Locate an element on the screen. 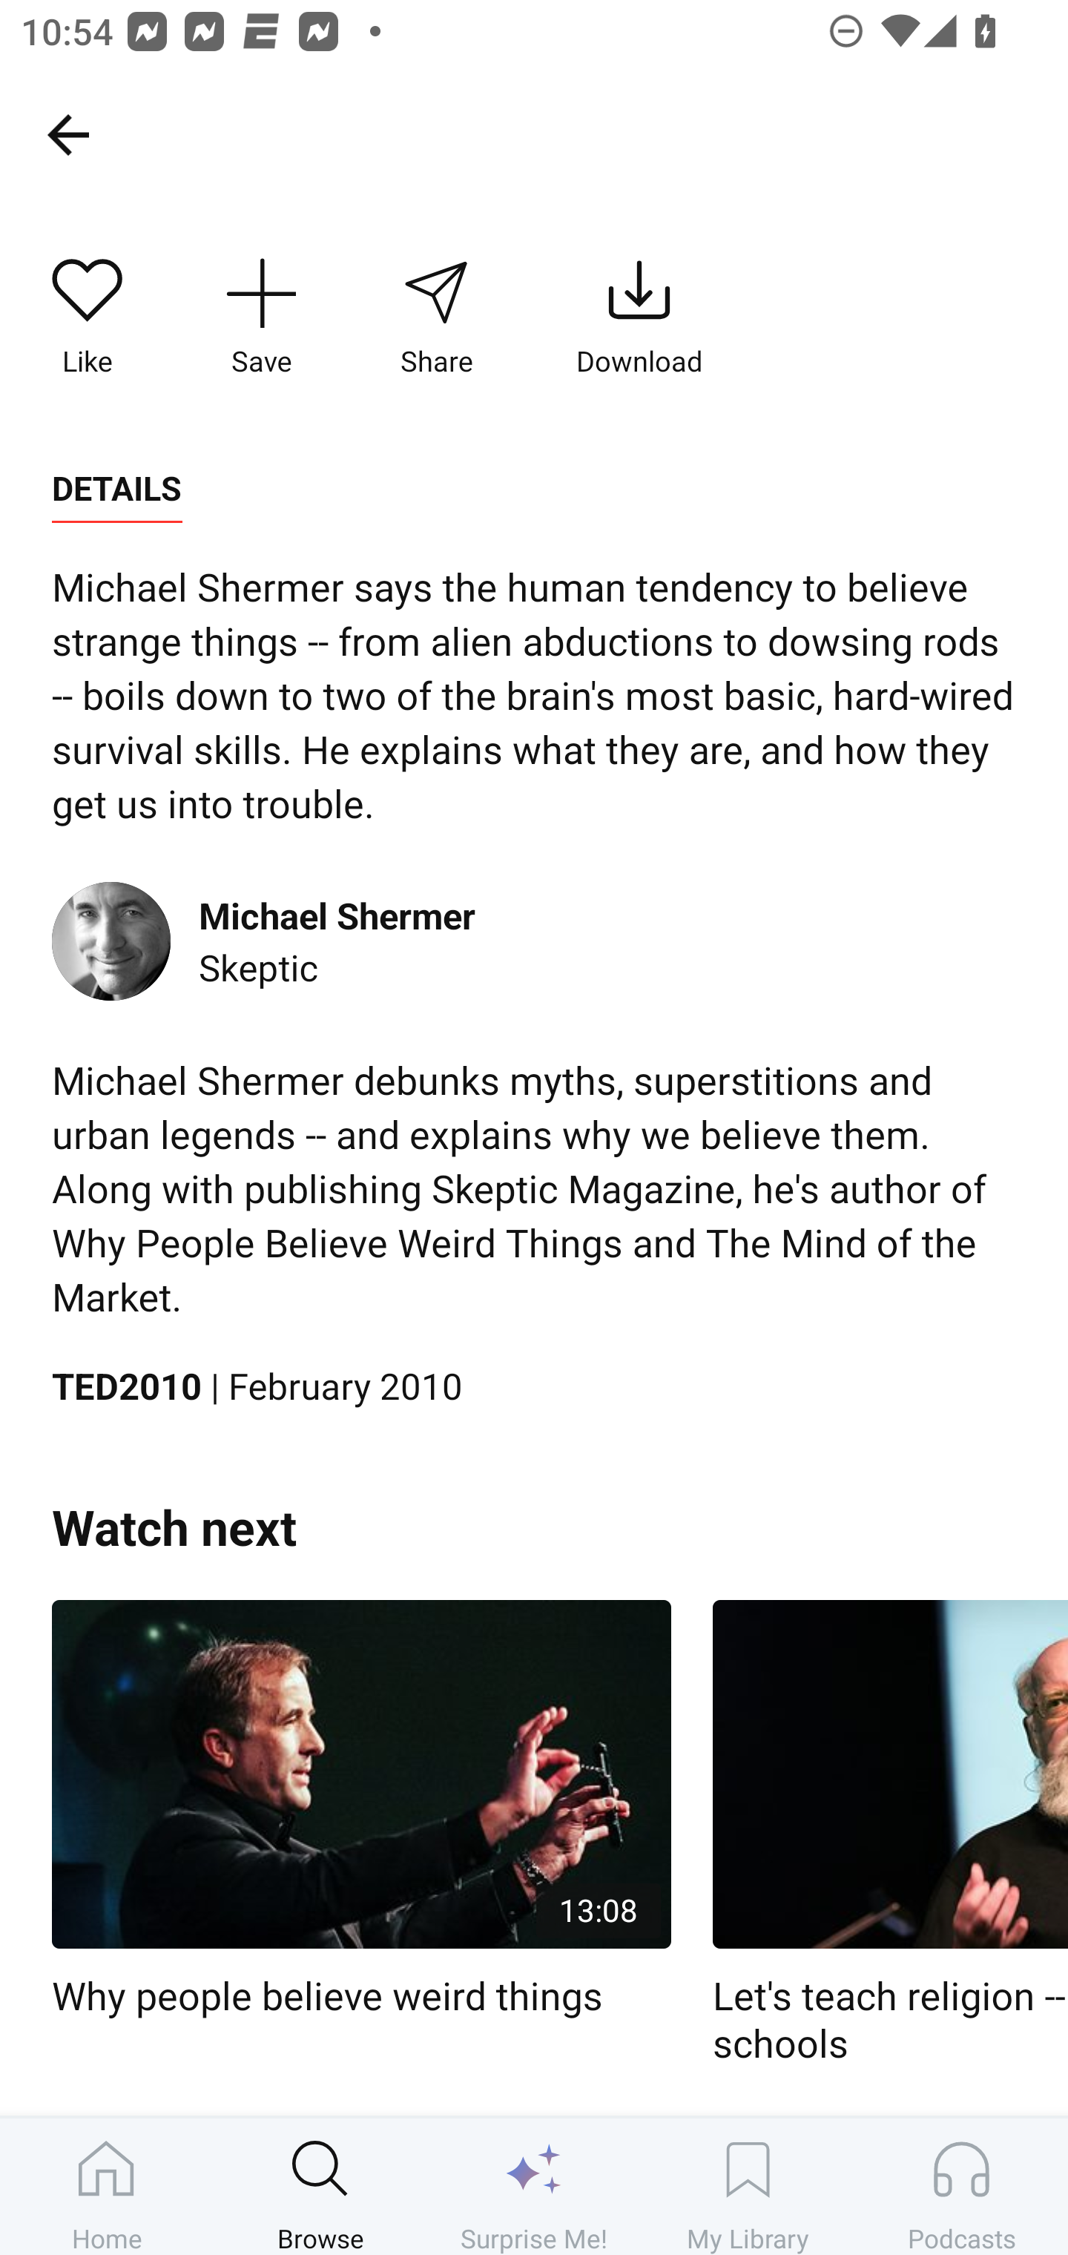  Browse is located at coordinates (320, 2186).